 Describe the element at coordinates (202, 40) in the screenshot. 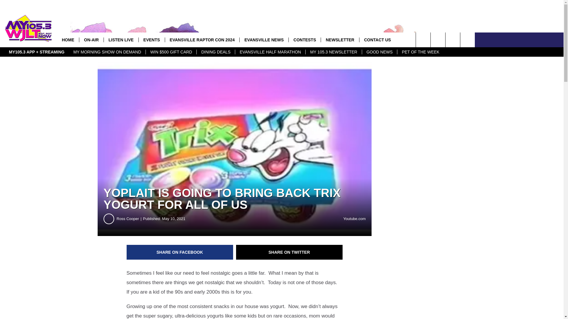

I see `EVANSVILLE RAPTOR CON 2024` at that location.